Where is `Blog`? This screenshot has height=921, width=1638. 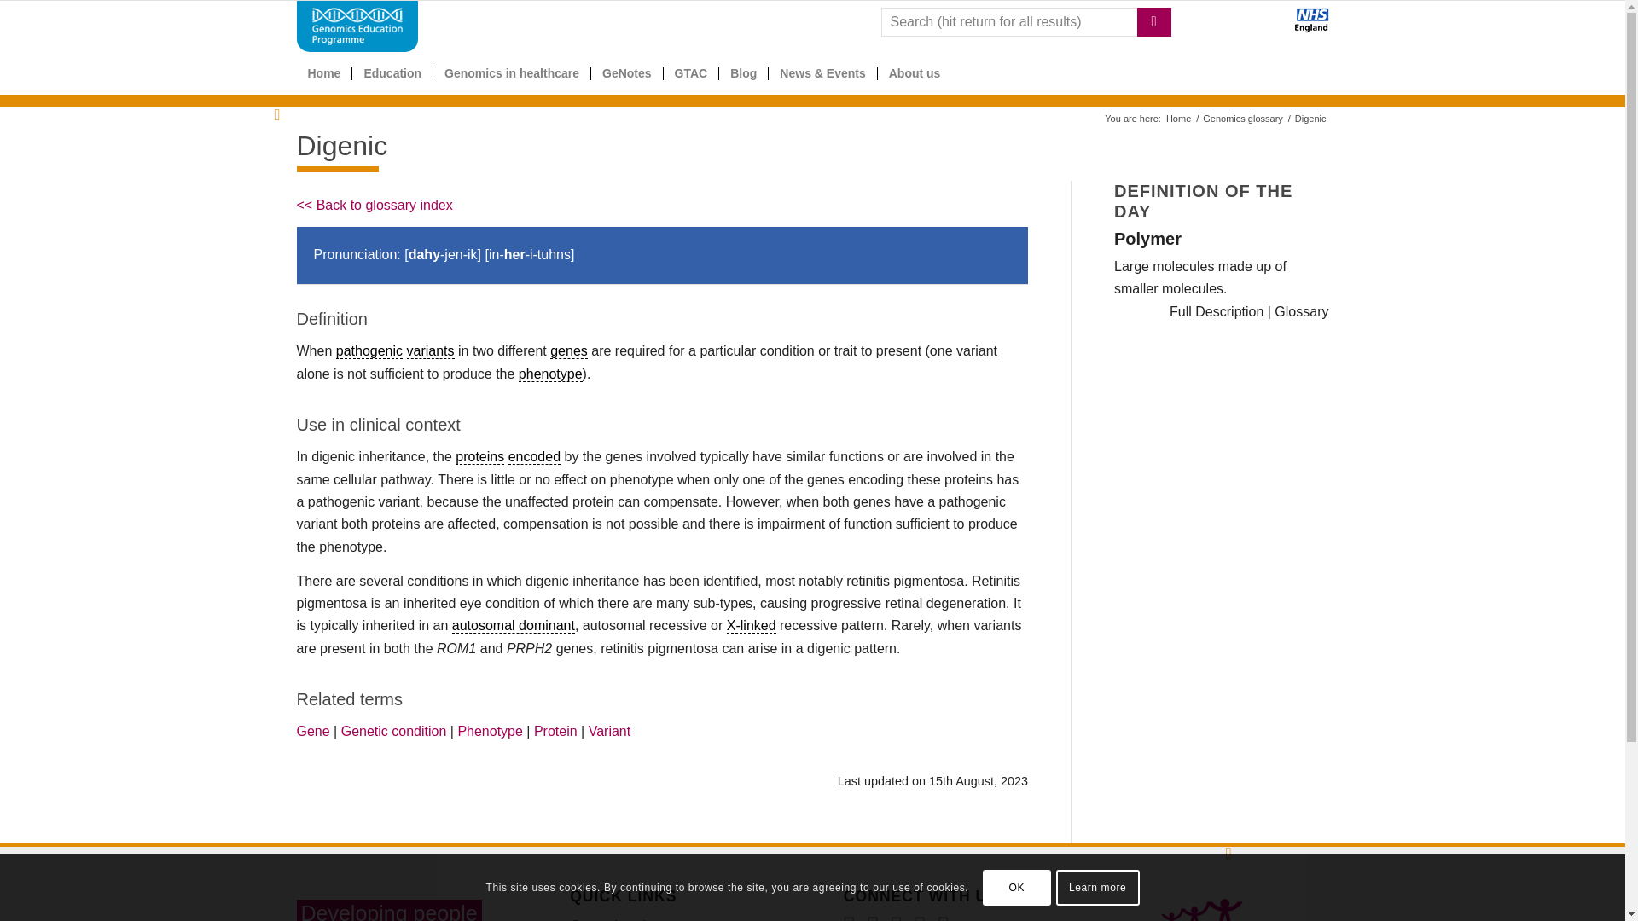
Blog is located at coordinates (743, 73).